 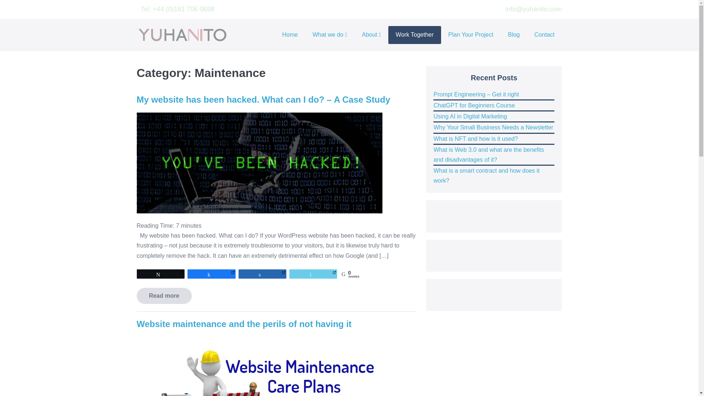 I want to click on YUHANITO, so click(x=182, y=35).